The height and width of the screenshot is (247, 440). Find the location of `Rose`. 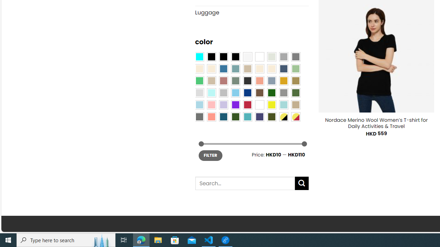

Rose is located at coordinates (223, 80).